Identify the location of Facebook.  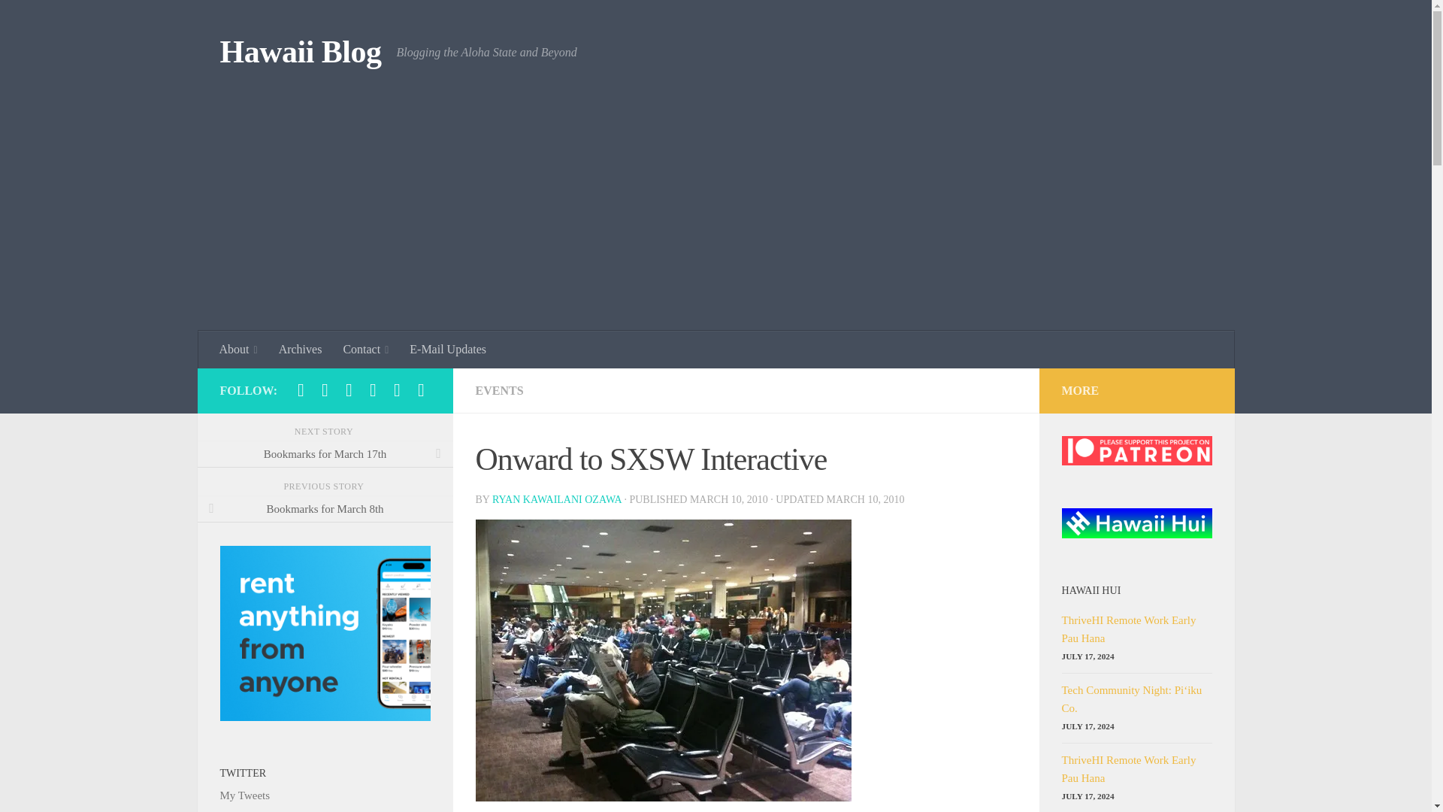
(349, 389).